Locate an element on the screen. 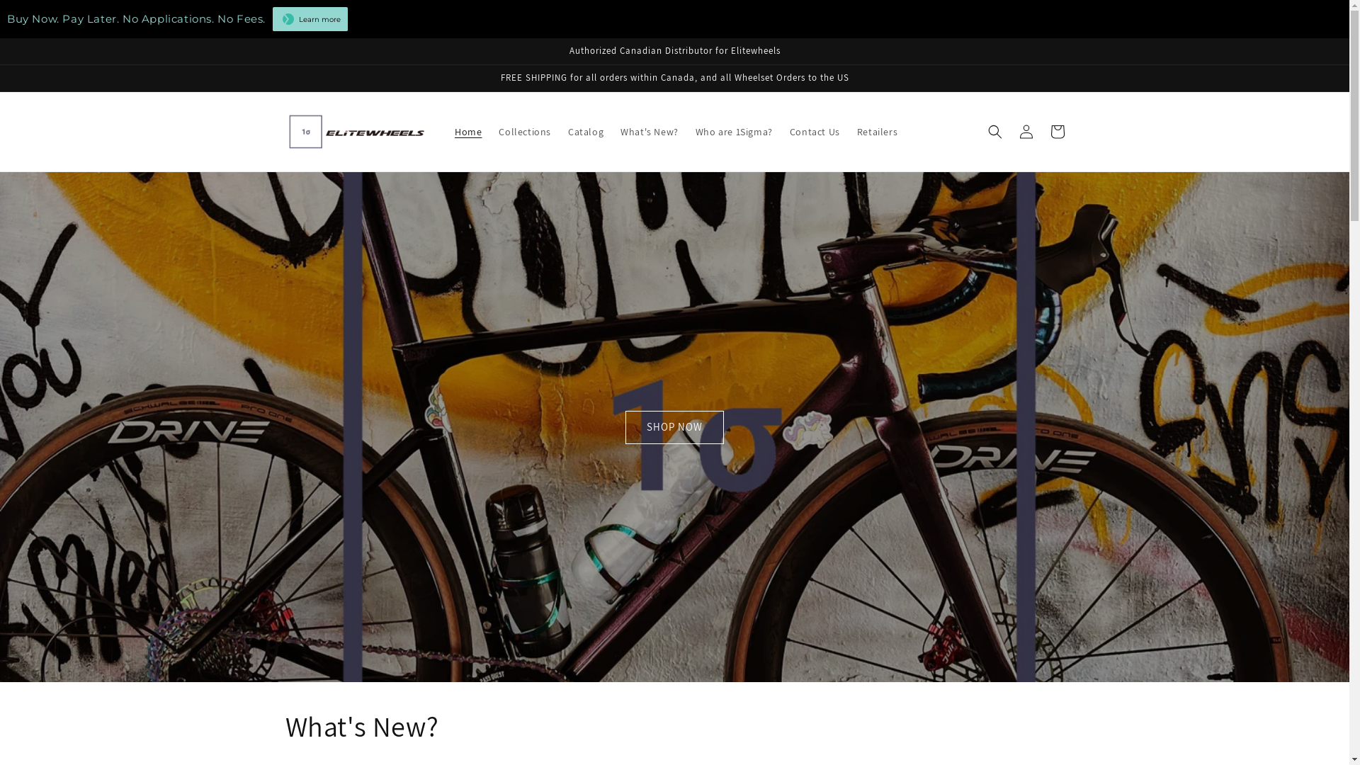 This screenshot has height=765, width=1360. Contact Us is located at coordinates (815, 132).